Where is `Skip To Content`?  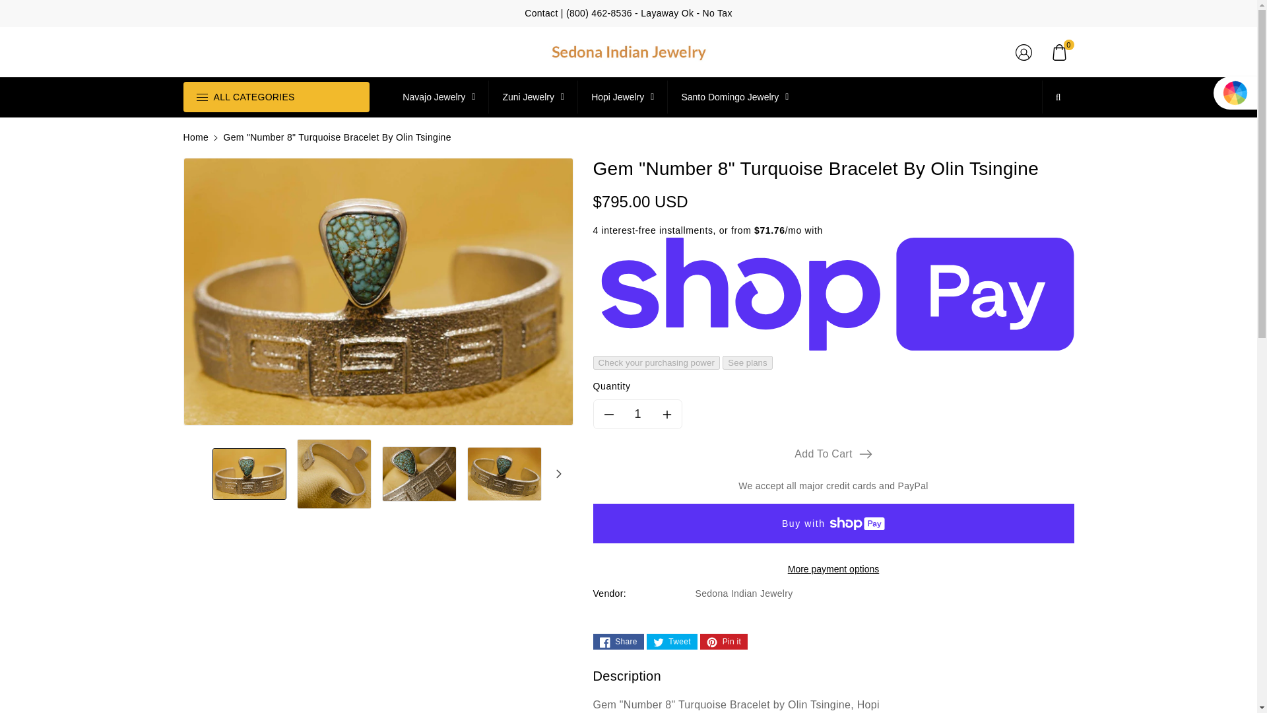 Skip To Content is located at coordinates (8, 5).